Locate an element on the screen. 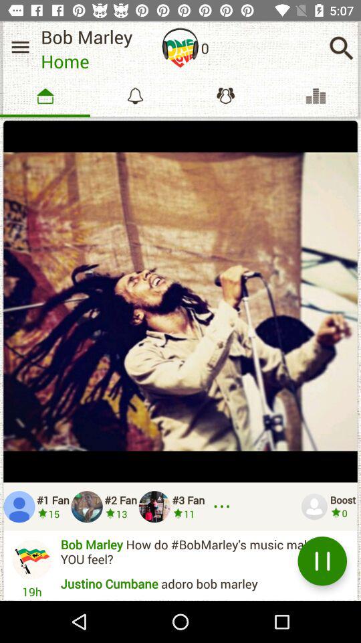  search is located at coordinates (341, 48).